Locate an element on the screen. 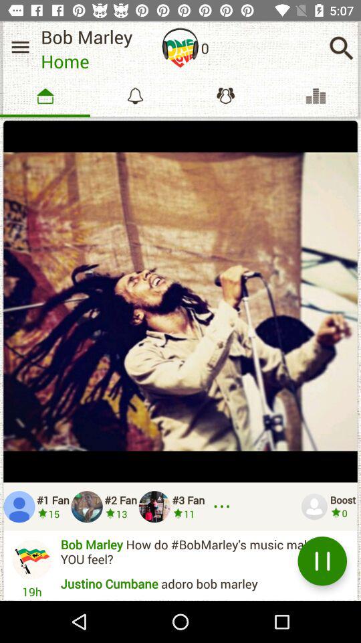  search is located at coordinates (341, 48).